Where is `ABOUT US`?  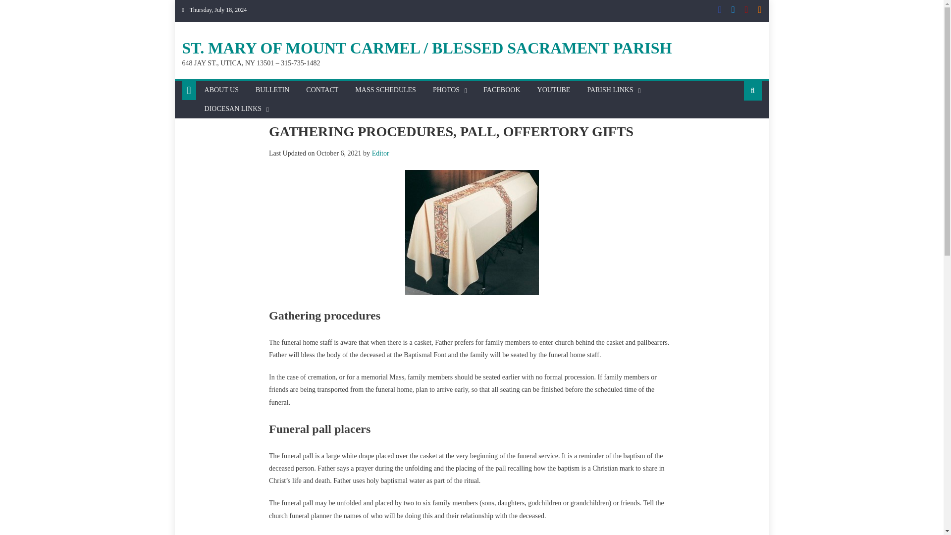
ABOUT US is located at coordinates (221, 90).